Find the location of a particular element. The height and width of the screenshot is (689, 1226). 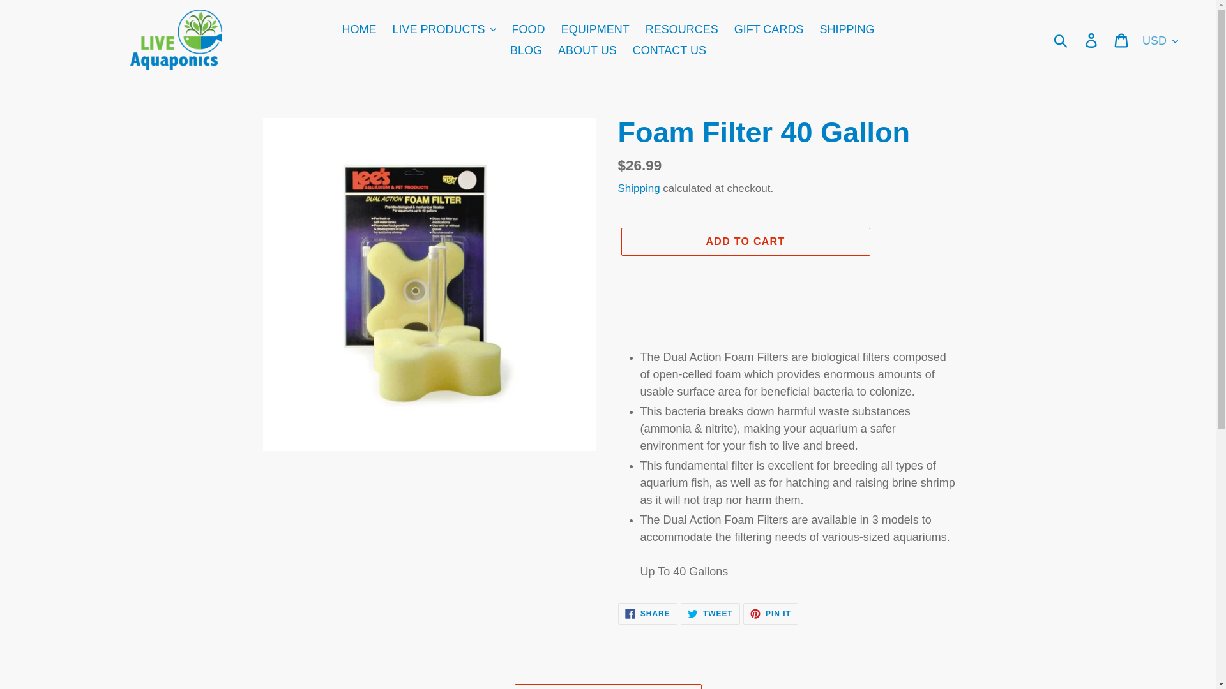

SHIPPING is located at coordinates (846, 29).